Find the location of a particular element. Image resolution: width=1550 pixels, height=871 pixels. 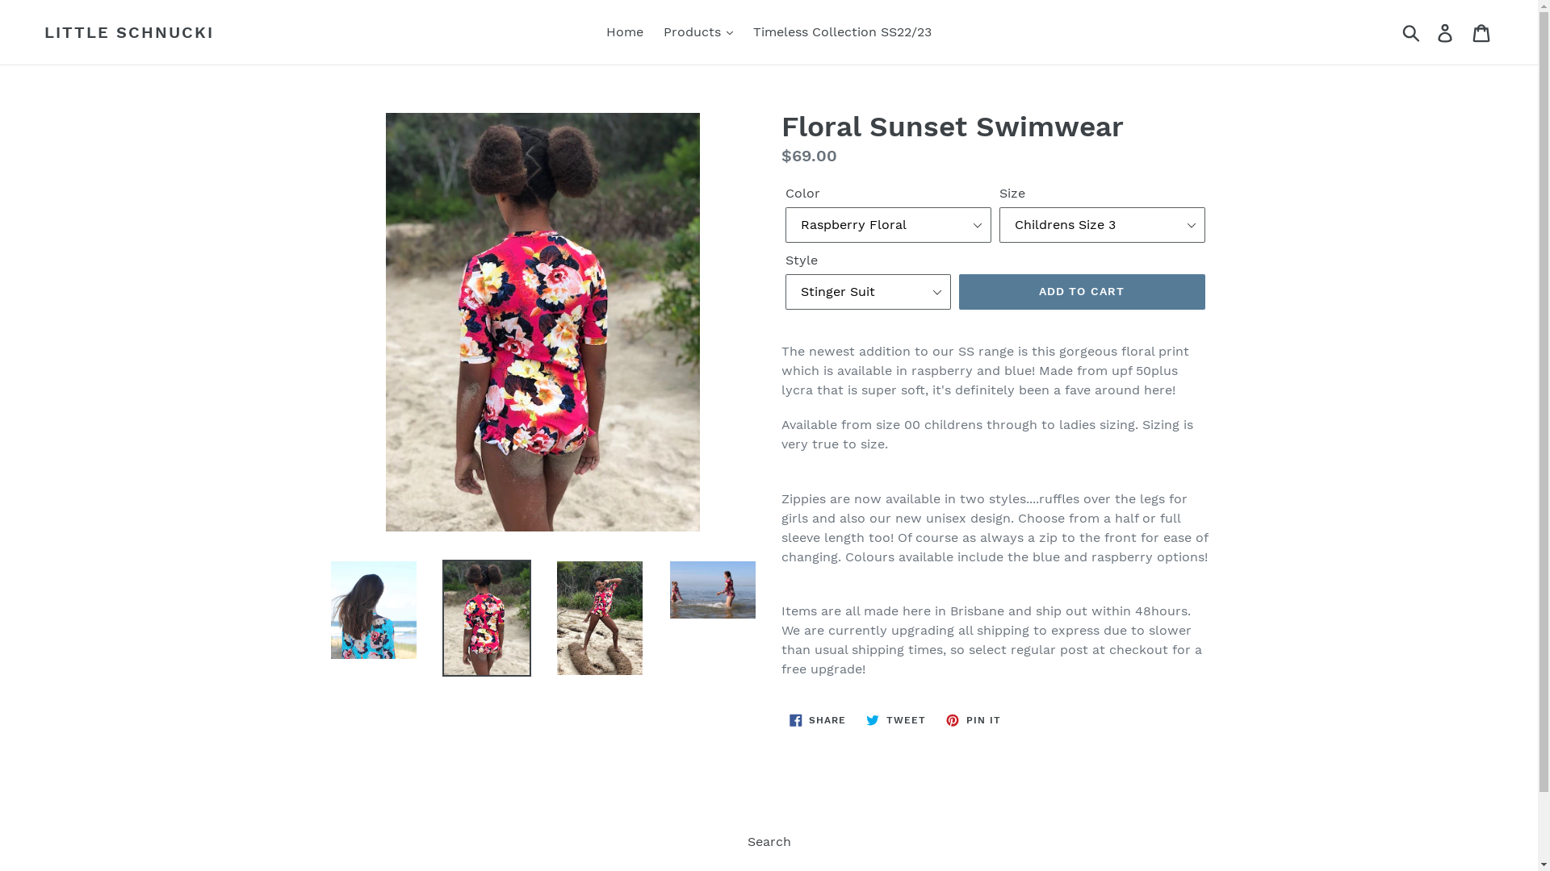

SHARE
SHARE ON FACEBOOK is located at coordinates (819, 720).